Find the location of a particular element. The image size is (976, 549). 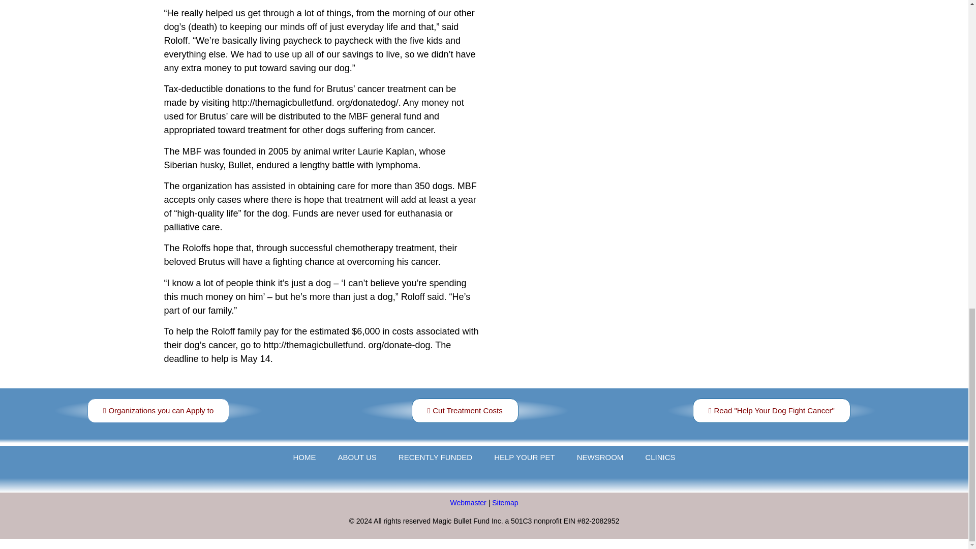

RECENTLY FUNDED is located at coordinates (435, 457).